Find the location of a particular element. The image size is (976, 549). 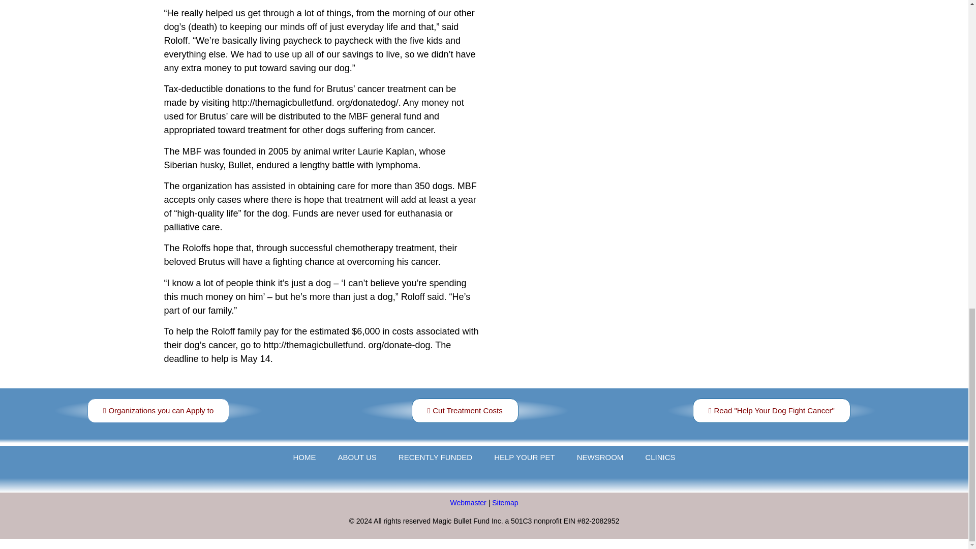

RECENTLY FUNDED is located at coordinates (435, 457).